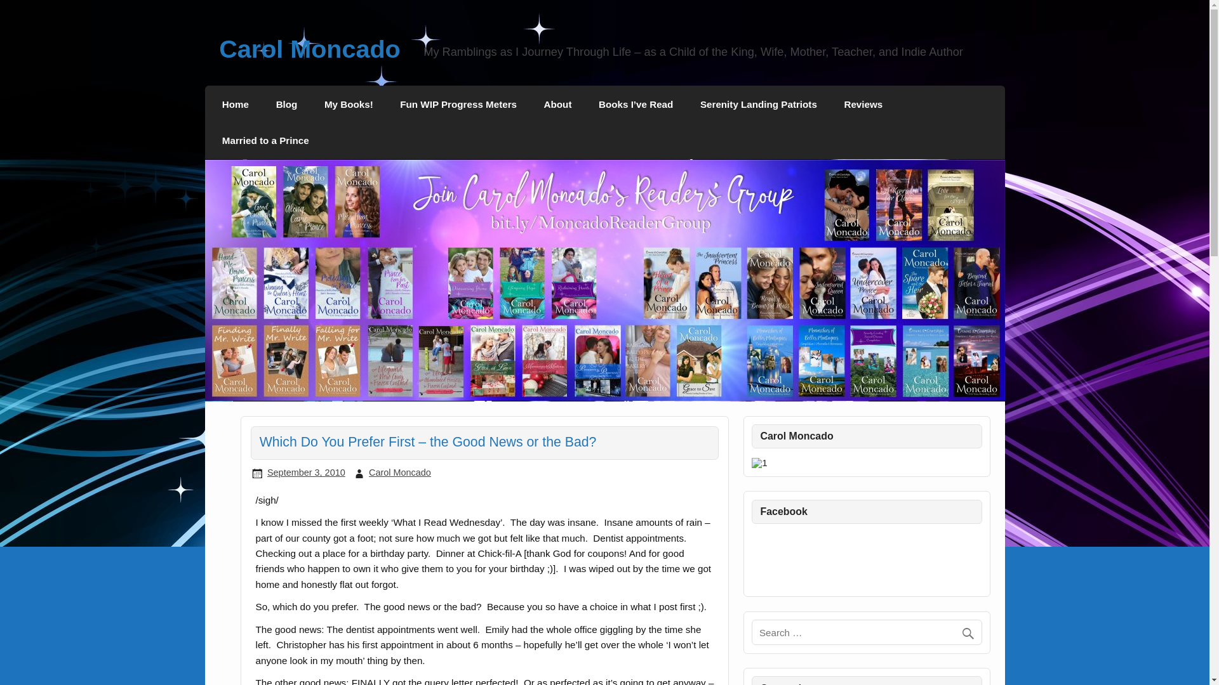  I want to click on Home, so click(236, 104).